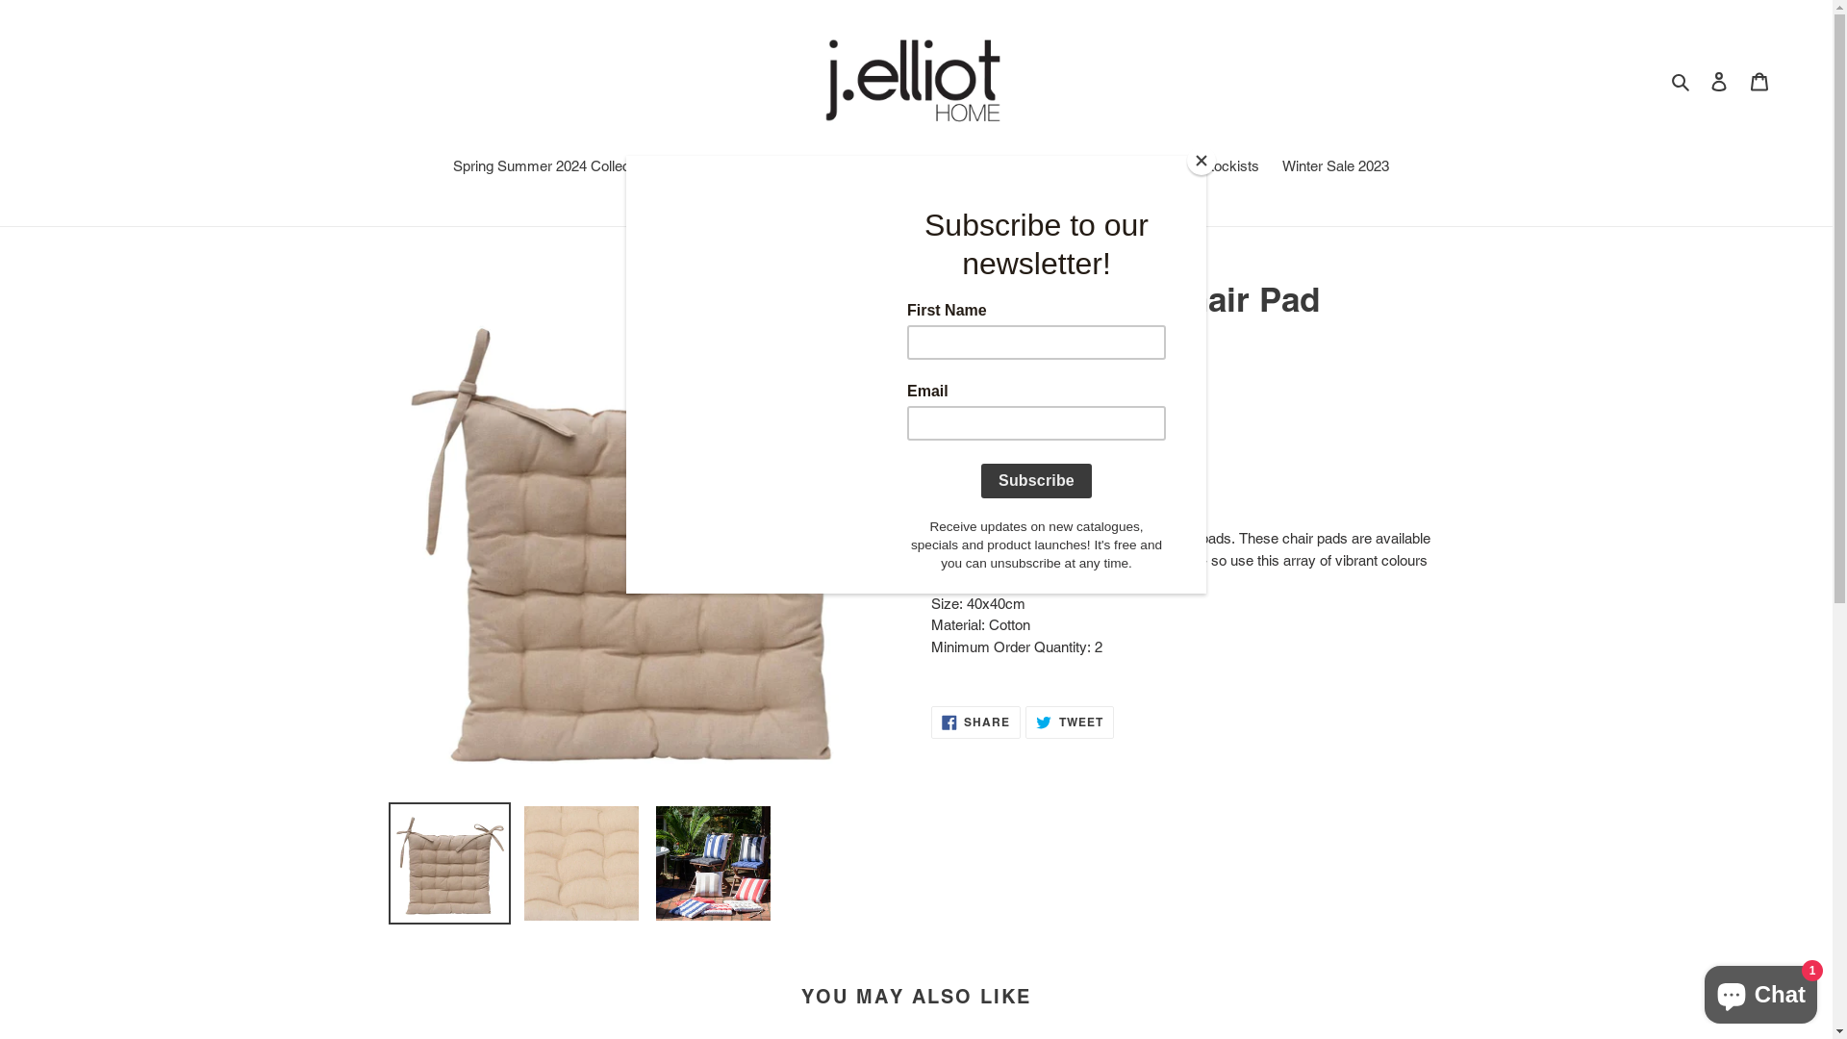 This screenshot has width=1847, height=1039. I want to click on Contact Us, so click(1066, 168).